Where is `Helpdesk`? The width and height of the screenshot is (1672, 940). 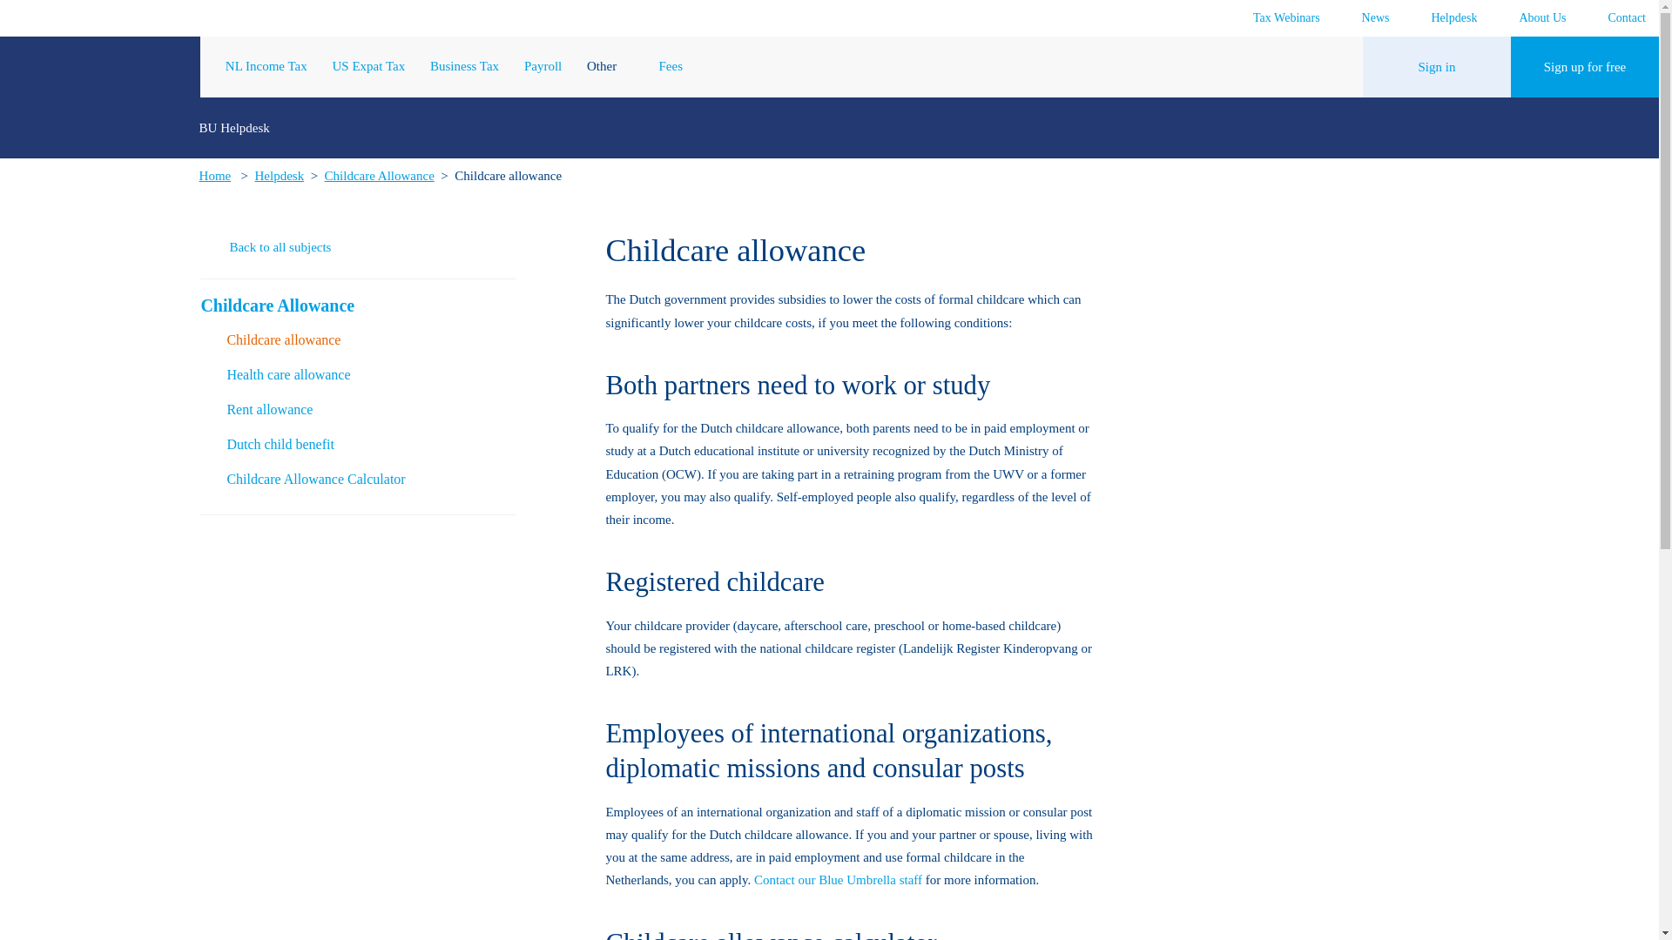
Helpdesk is located at coordinates (1447, 17).